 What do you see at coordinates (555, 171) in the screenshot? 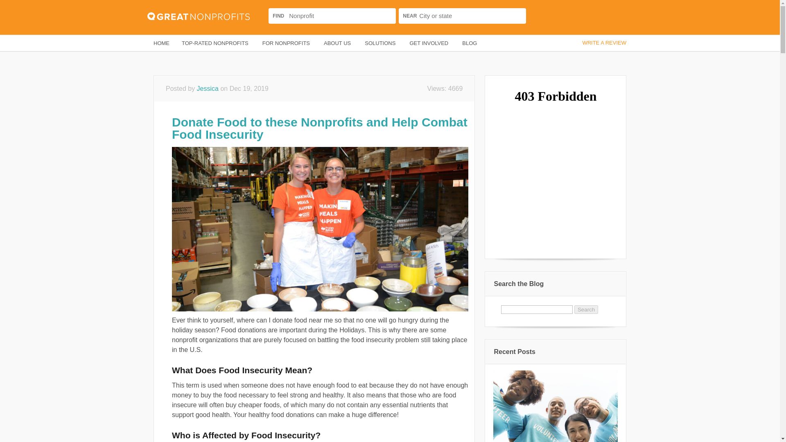
I see `Newsletter Subscription` at bounding box center [555, 171].